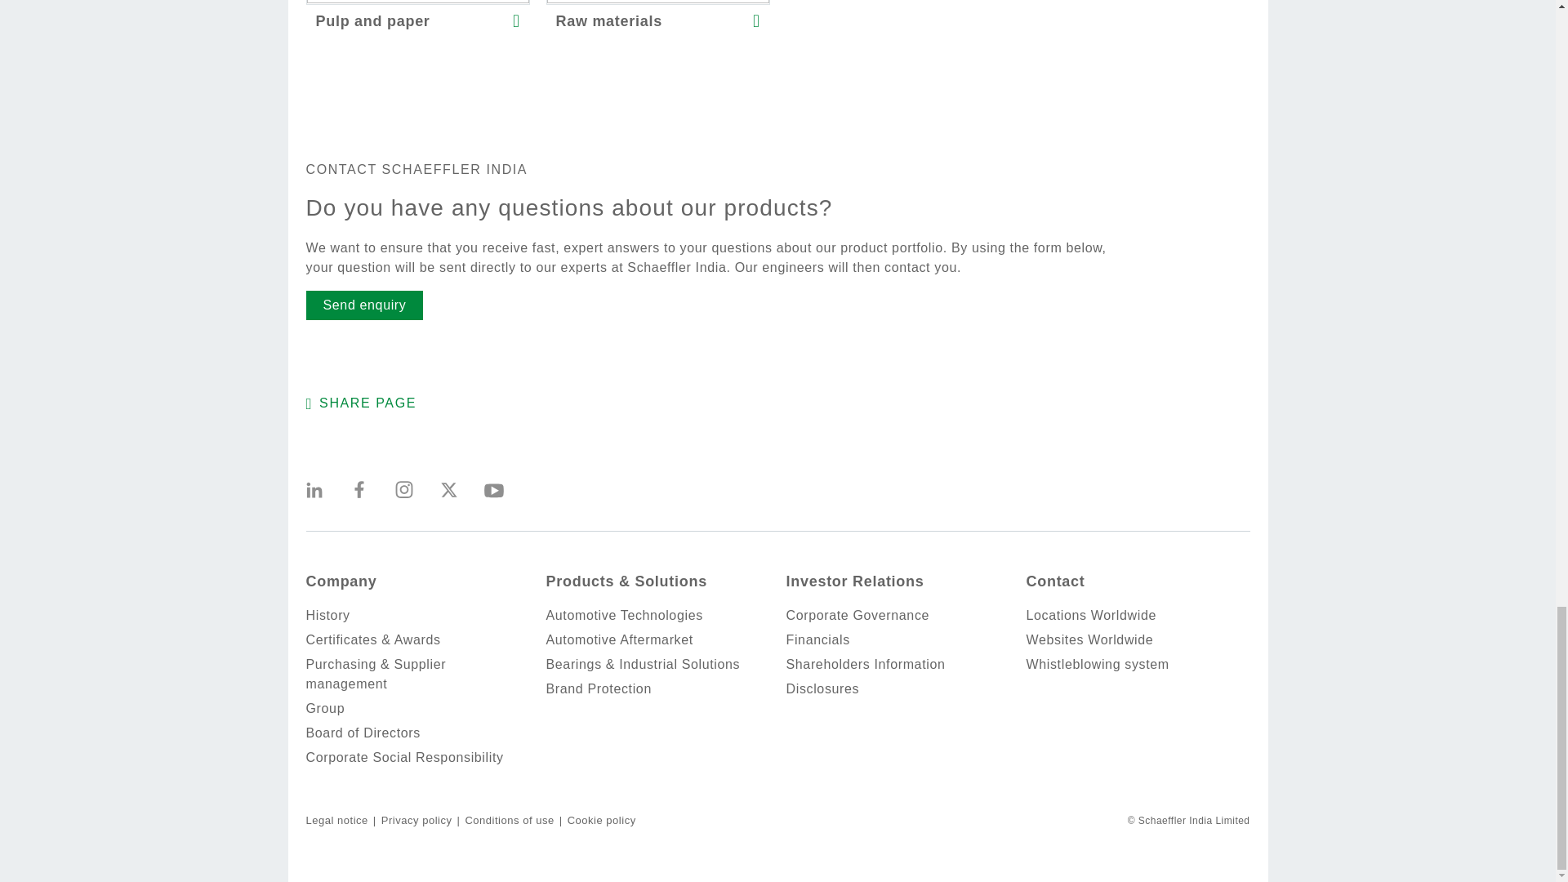 This screenshot has height=882, width=1568. Describe the element at coordinates (417, 733) in the screenshot. I see `Board of Directors` at that location.